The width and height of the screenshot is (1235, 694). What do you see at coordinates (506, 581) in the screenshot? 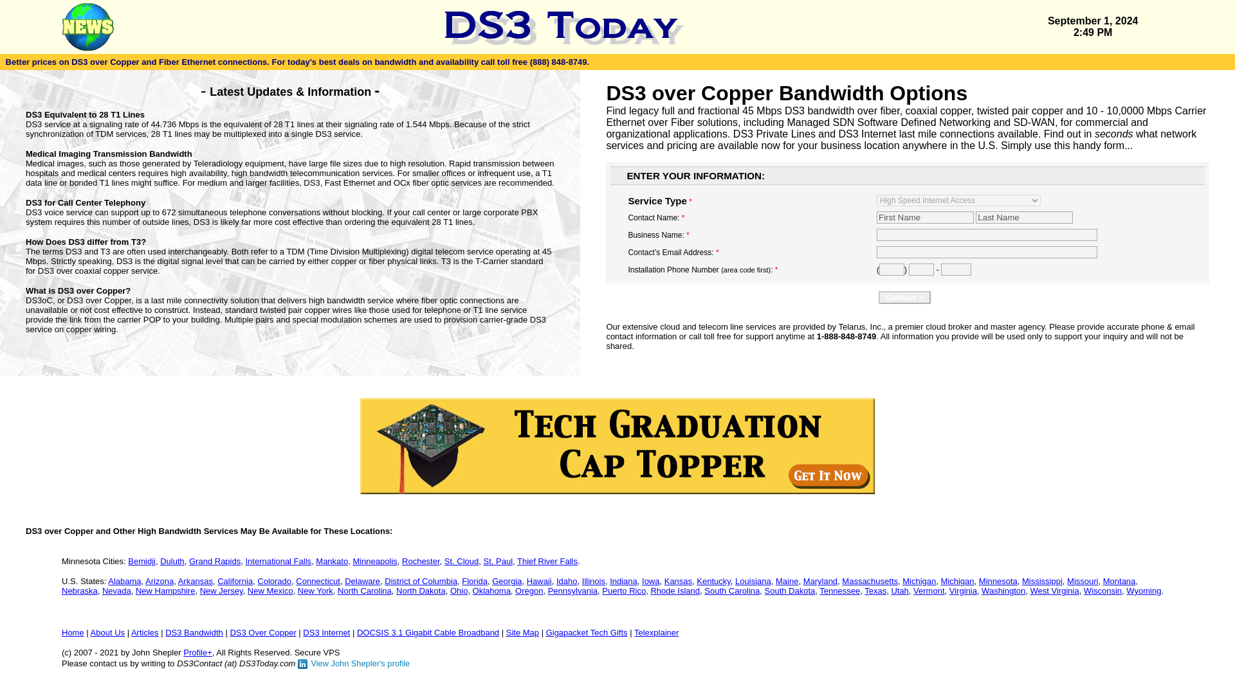
I see `Georgia` at bounding box center [506, 581].